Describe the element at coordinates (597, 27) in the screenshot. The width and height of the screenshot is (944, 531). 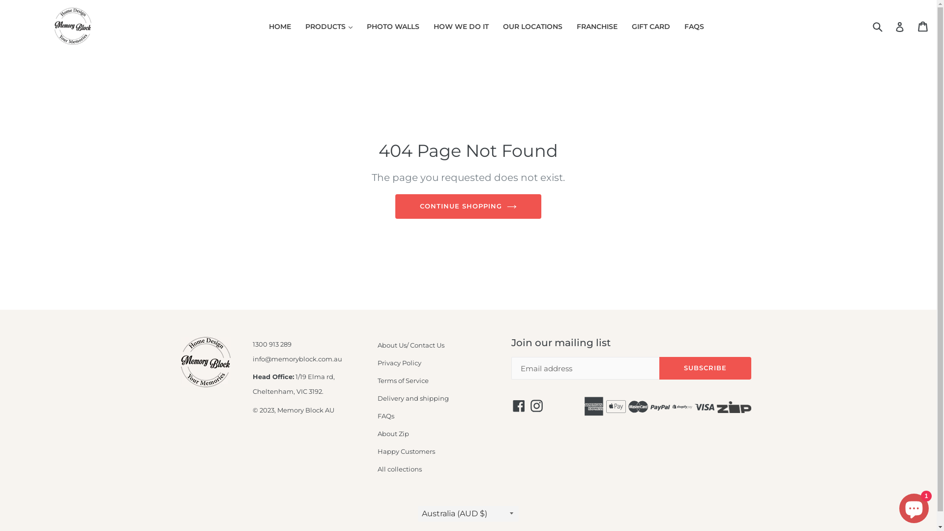
I see `FRANCHISE` at that location.